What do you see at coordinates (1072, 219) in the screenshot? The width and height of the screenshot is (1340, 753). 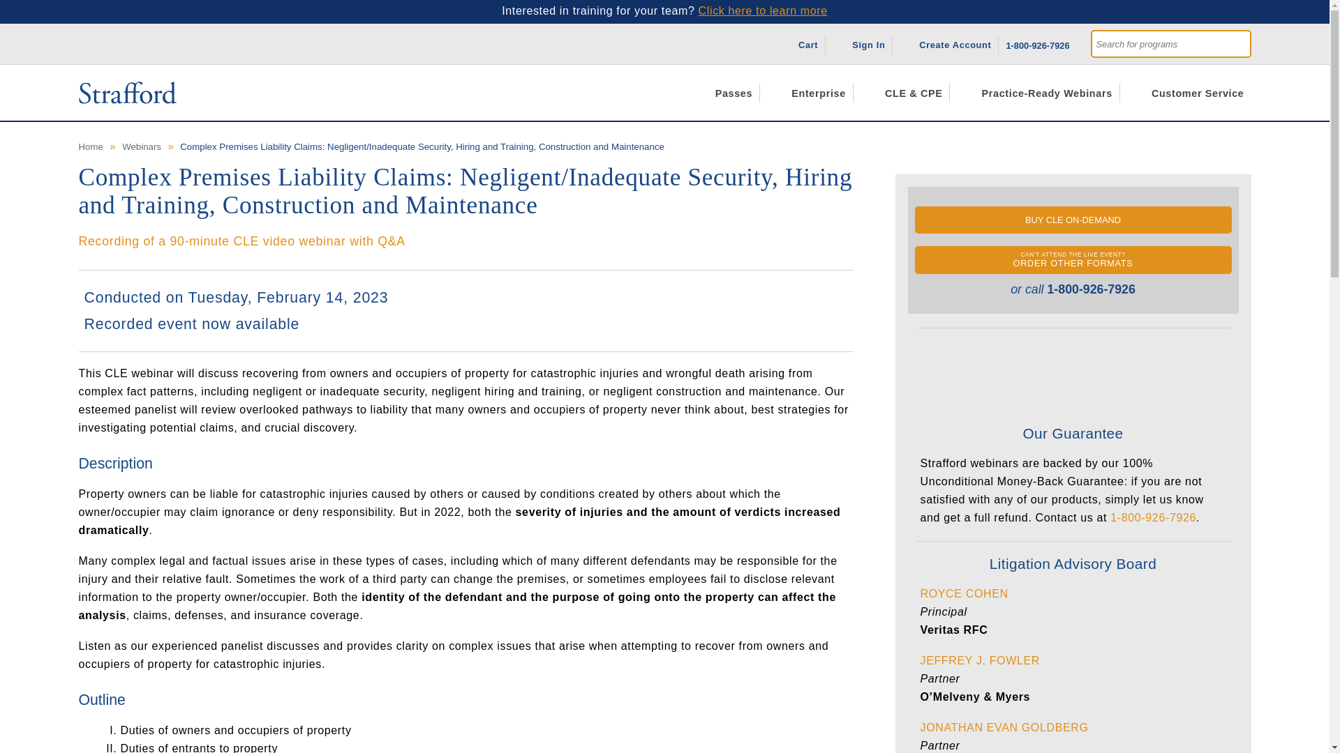 I see `Buy CLE On-Demand` at bounding box center [1072, 219].